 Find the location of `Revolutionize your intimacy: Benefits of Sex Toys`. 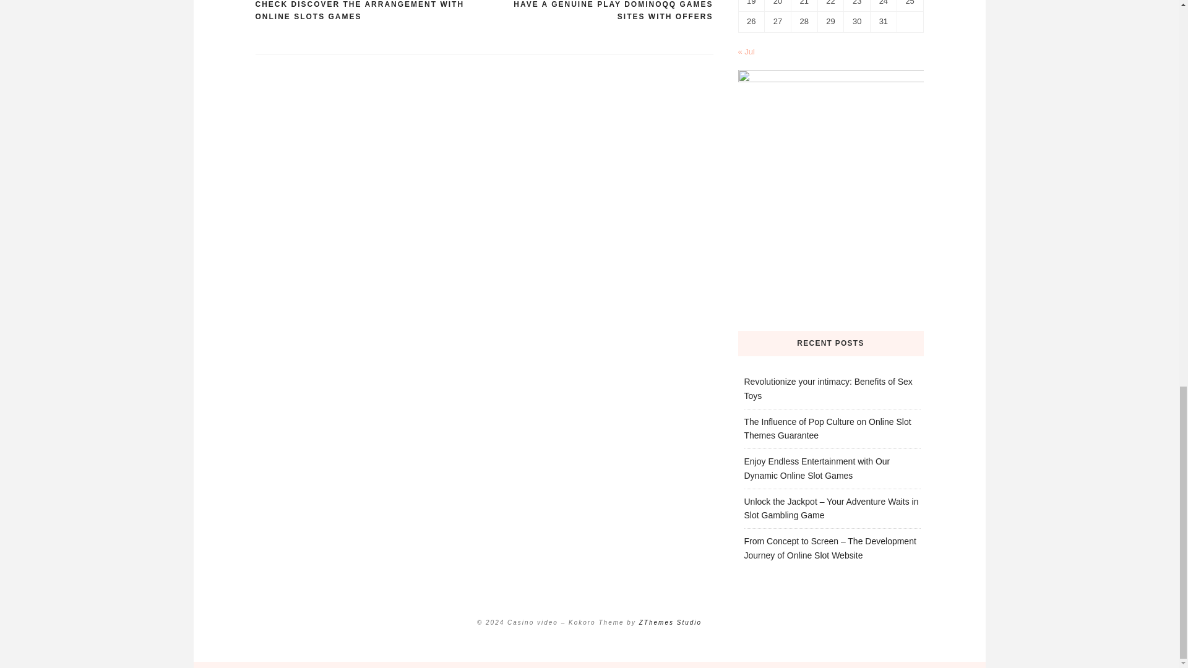

Revolutionize your intimacy: Benefits of Sex Toys is located at coordinates (828, 388).